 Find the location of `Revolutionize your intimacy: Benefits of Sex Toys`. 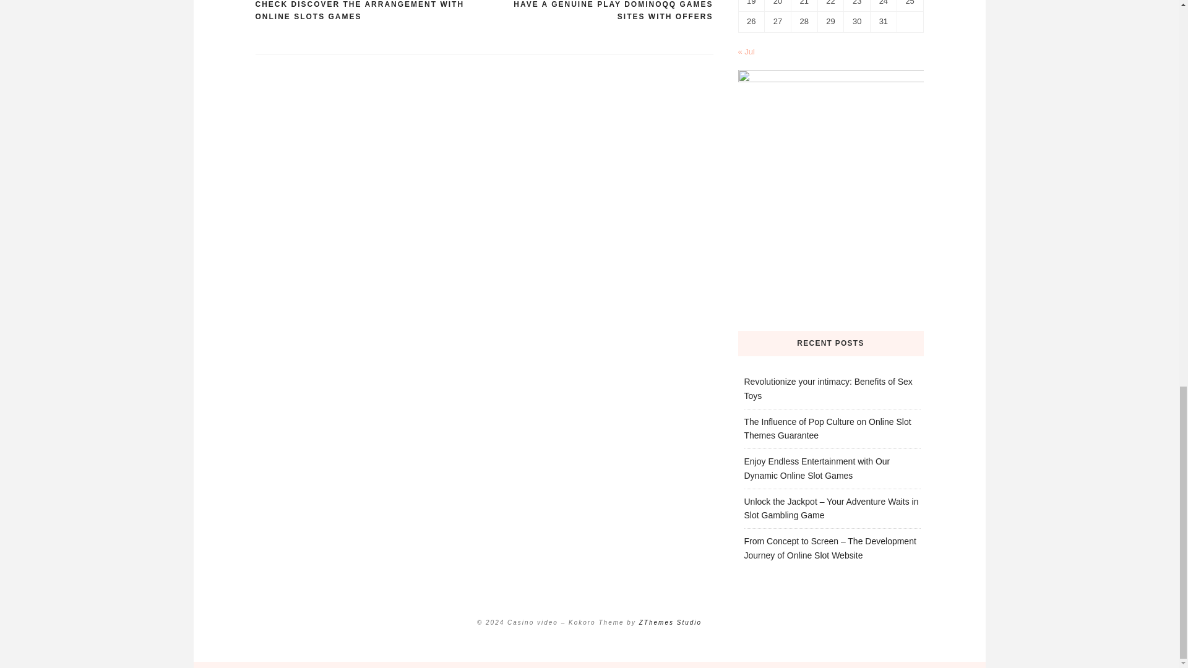

Revolutionize your intimacy: Benefits of Sex Toys is located at coordinates (828, 388).